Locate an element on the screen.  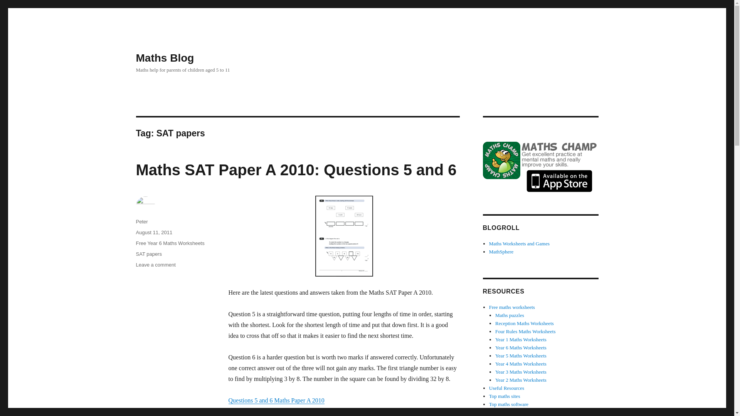
Year 1 Maths Worksheets is located at coordinates (521, 339).